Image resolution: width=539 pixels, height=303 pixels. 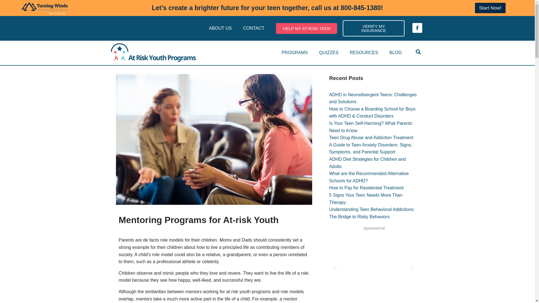 What do you see at coordinates (328, 53) in the screenshot?
I see `QUIZZES` at bounding box center [328, 53].